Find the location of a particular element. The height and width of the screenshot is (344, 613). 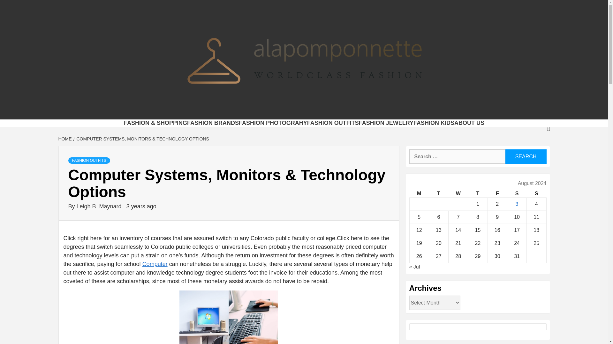

Search is located at coordinates (526, 156).